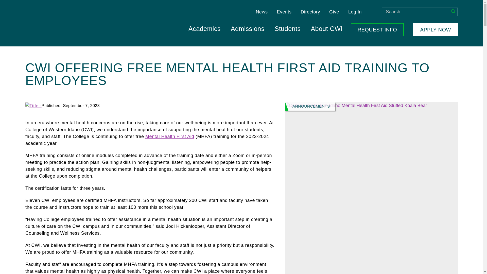 This screenshot has width=487, height=274. Describe the element at coordinates (288, 28) in the screenshot. I see `Students` at that location.